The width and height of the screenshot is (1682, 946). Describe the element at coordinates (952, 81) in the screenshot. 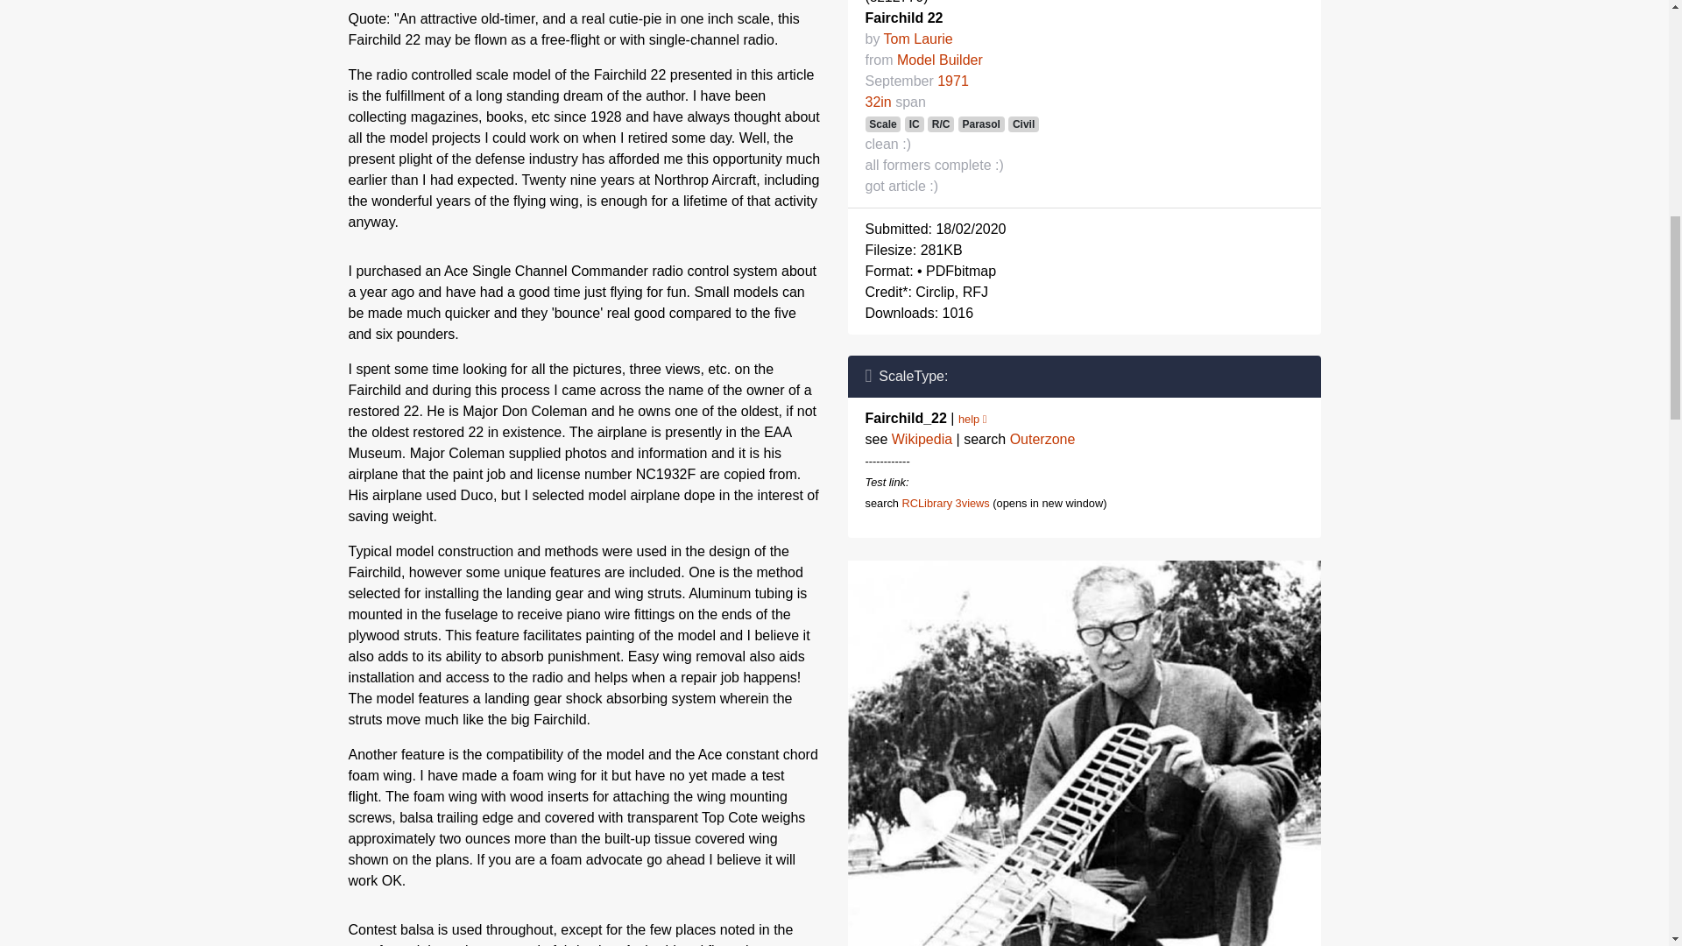

I see `1971` at that location.